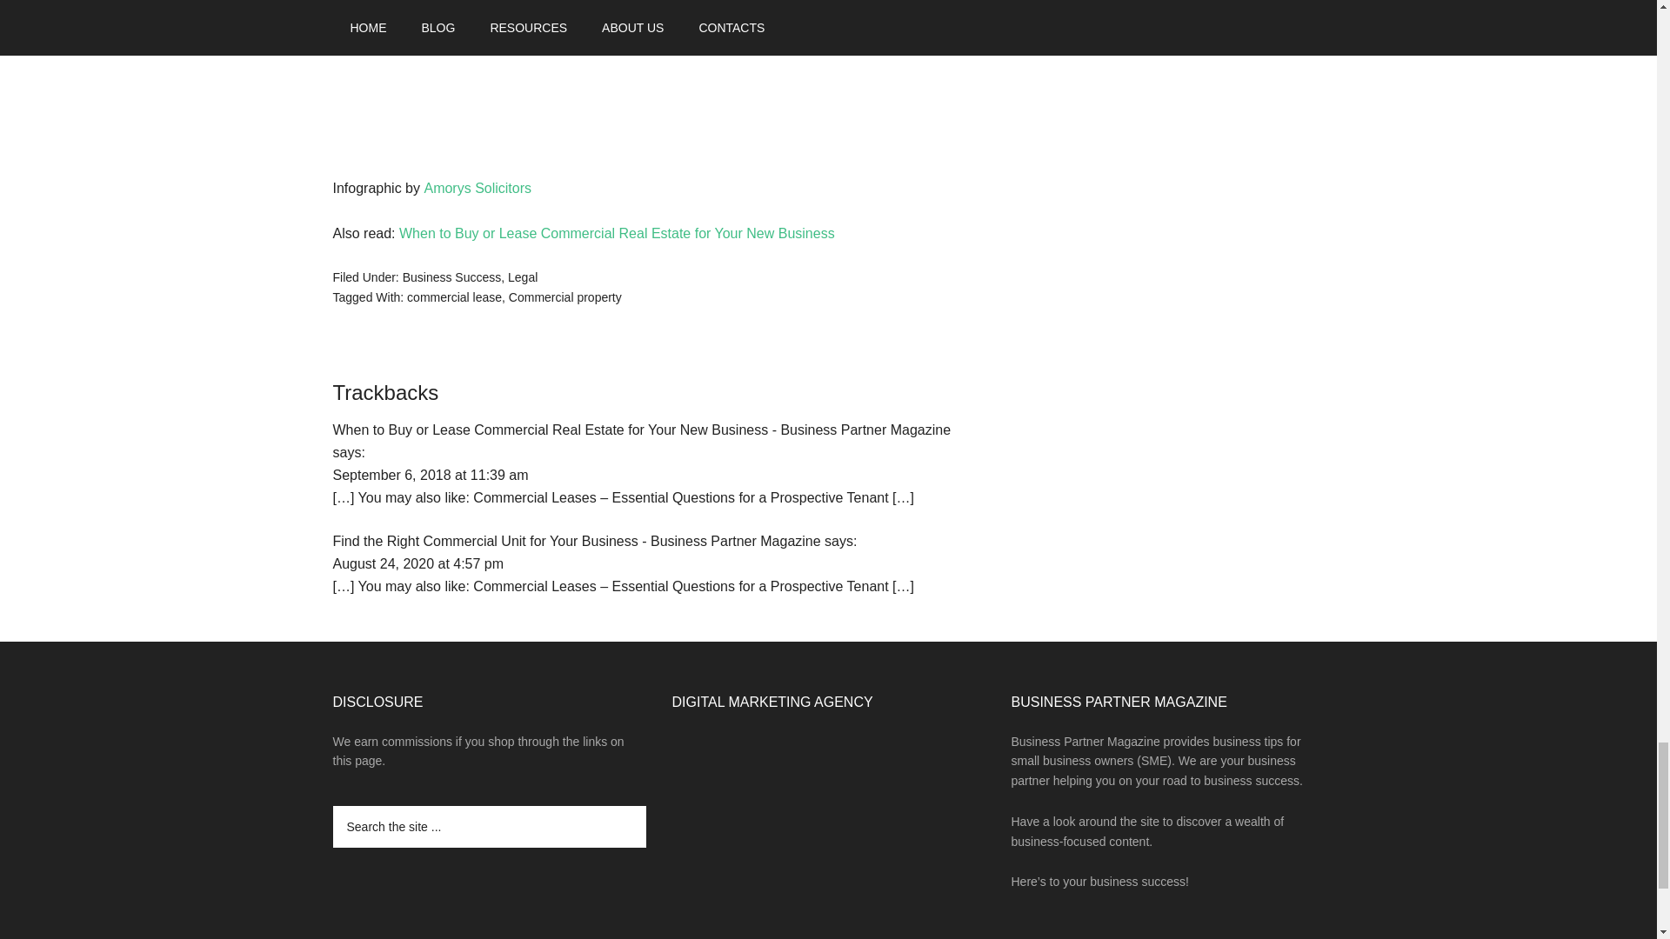  Describe the element at coordinates (522, 277) in the screenshot. I see `Legal` at that location.